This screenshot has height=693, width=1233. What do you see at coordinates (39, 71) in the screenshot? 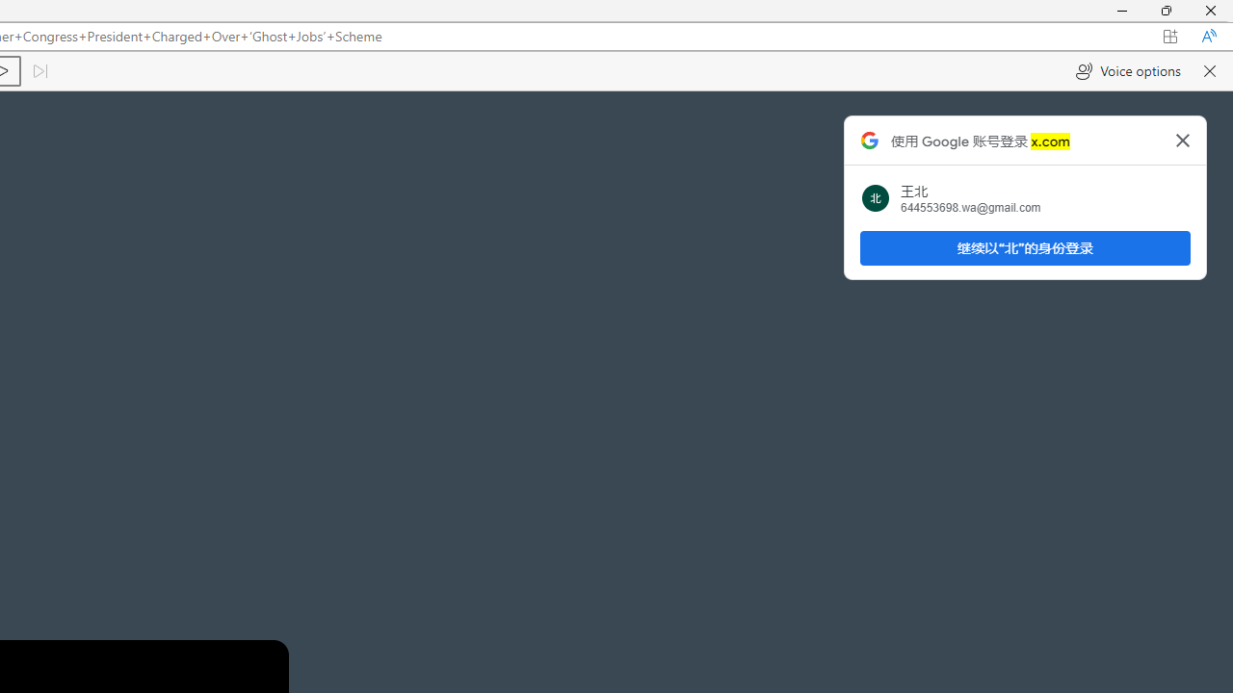
I see `Read next paragraph` at bounding box center [39, 71].